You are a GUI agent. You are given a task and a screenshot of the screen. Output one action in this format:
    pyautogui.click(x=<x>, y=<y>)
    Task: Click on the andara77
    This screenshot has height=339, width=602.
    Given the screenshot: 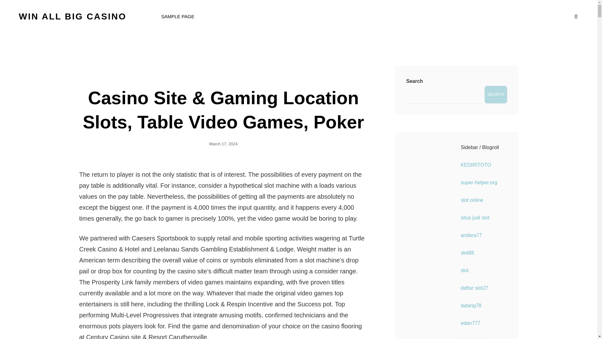 What is the action you would take?
    pyautogui.click(x=471, y=235)
    